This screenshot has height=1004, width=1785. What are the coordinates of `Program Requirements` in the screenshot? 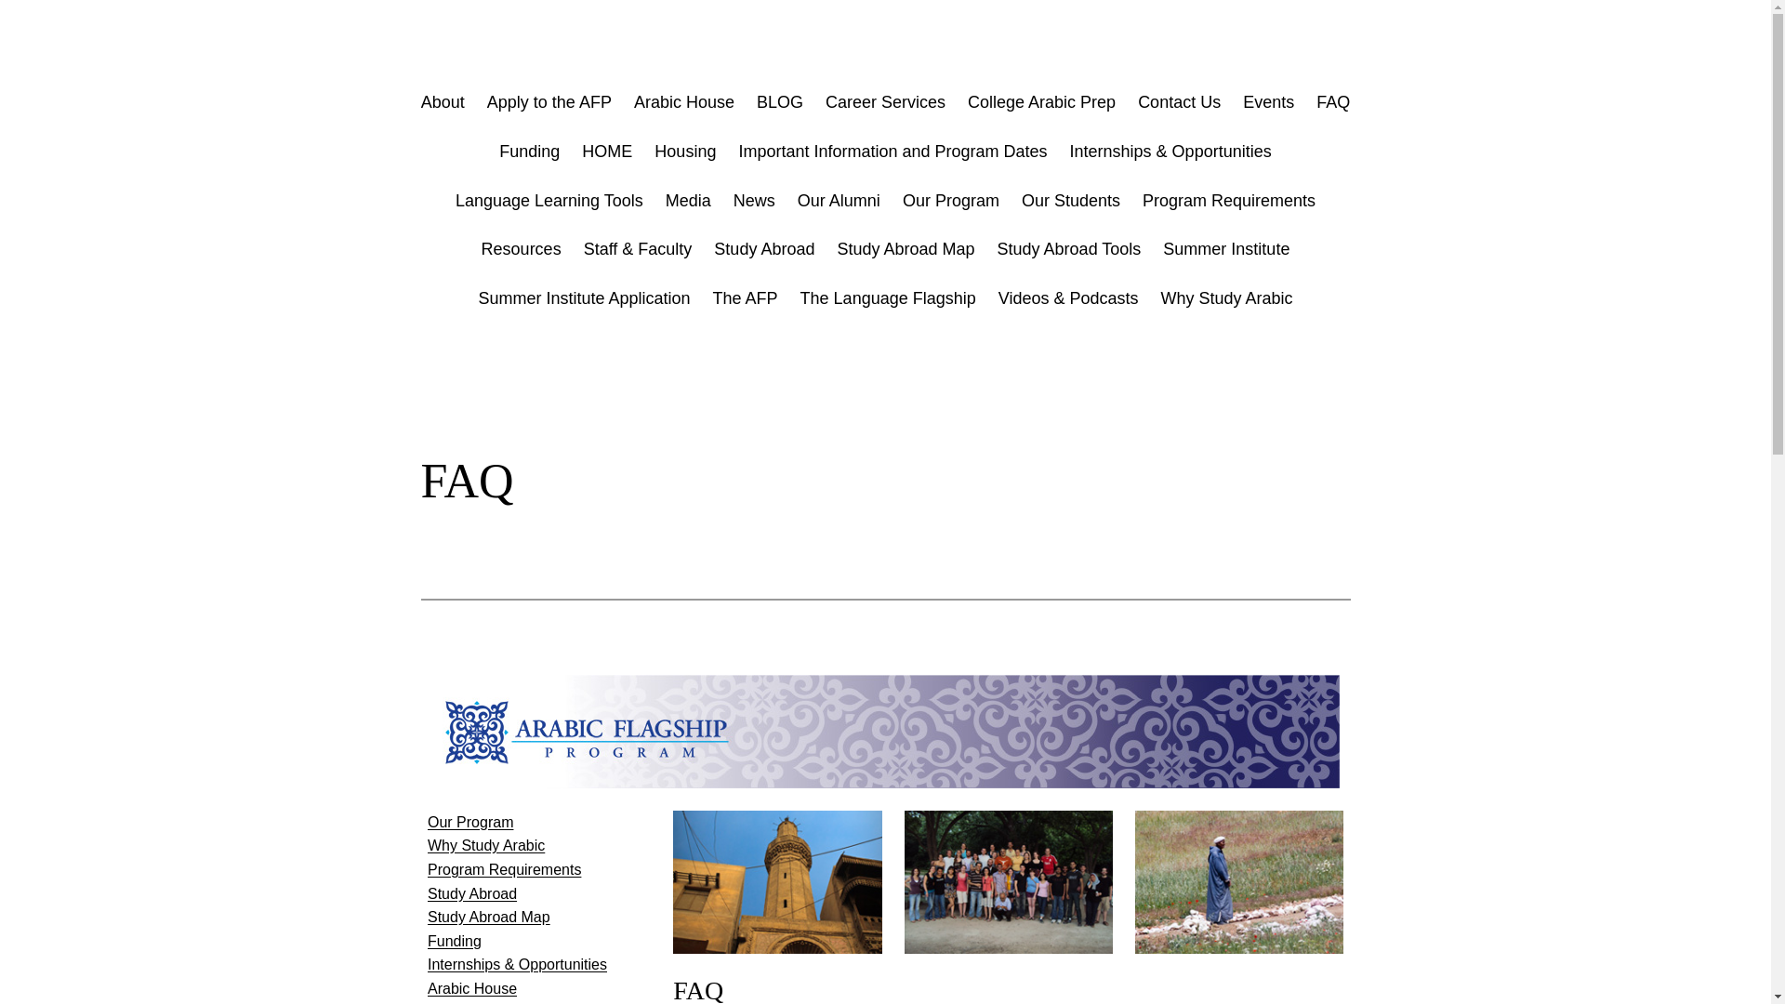 It's located at (1229, 201).